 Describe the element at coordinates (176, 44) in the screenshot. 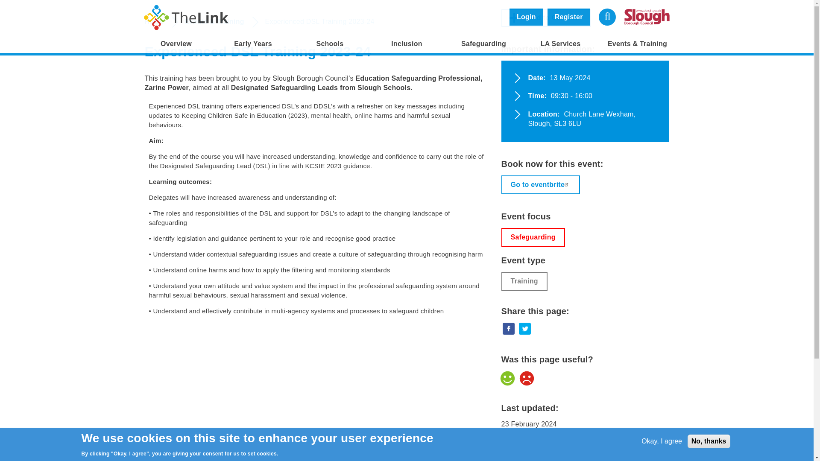

I see `Overview` at that location.